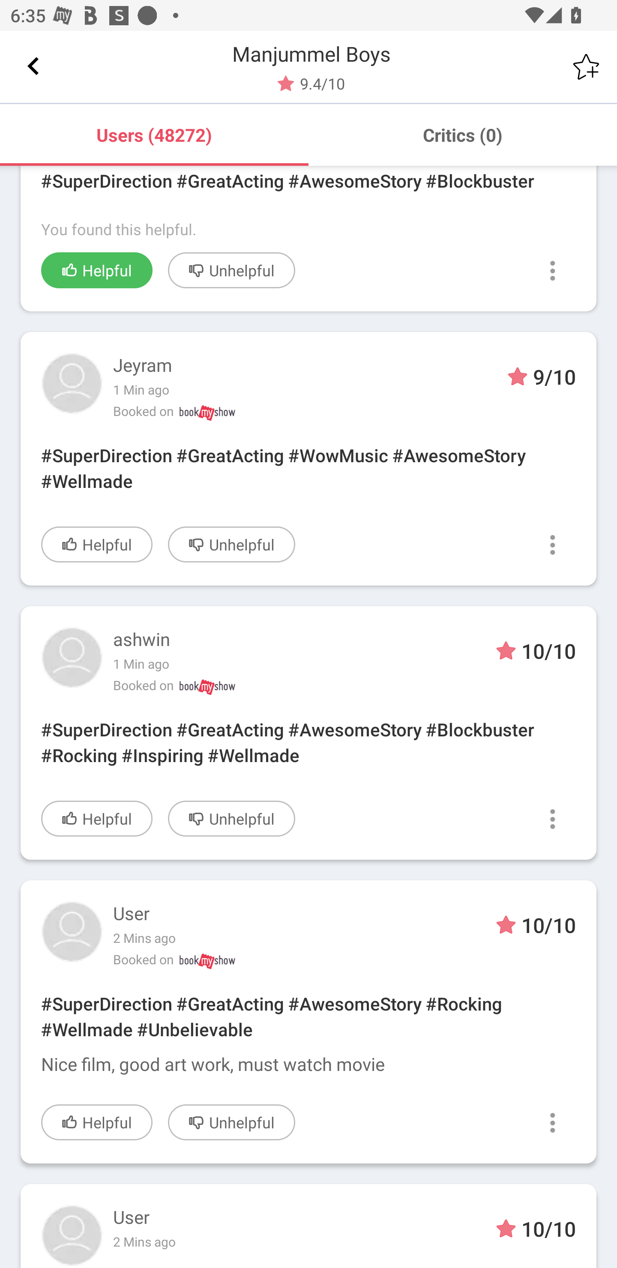 The width and height of the screenshot is (617, 1268). Describe the element at coordinates (231, 270) in the screenshot. I see `Unhelpful` at that location.